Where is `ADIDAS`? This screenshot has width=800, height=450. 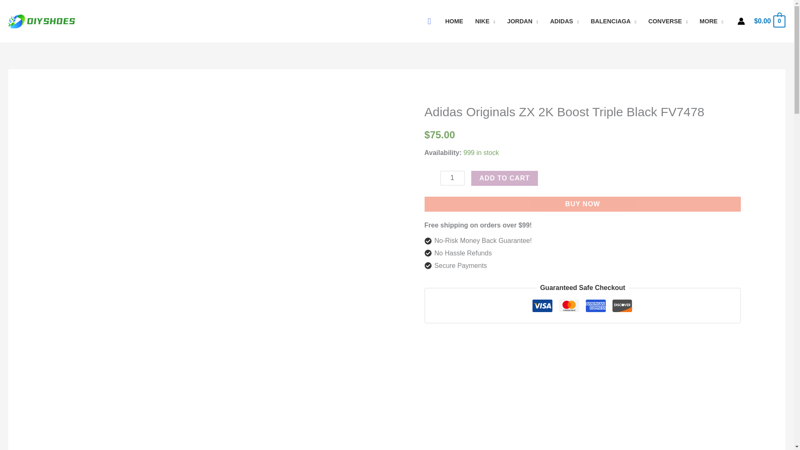
ADIDAS is located at coordinates (564, 21).